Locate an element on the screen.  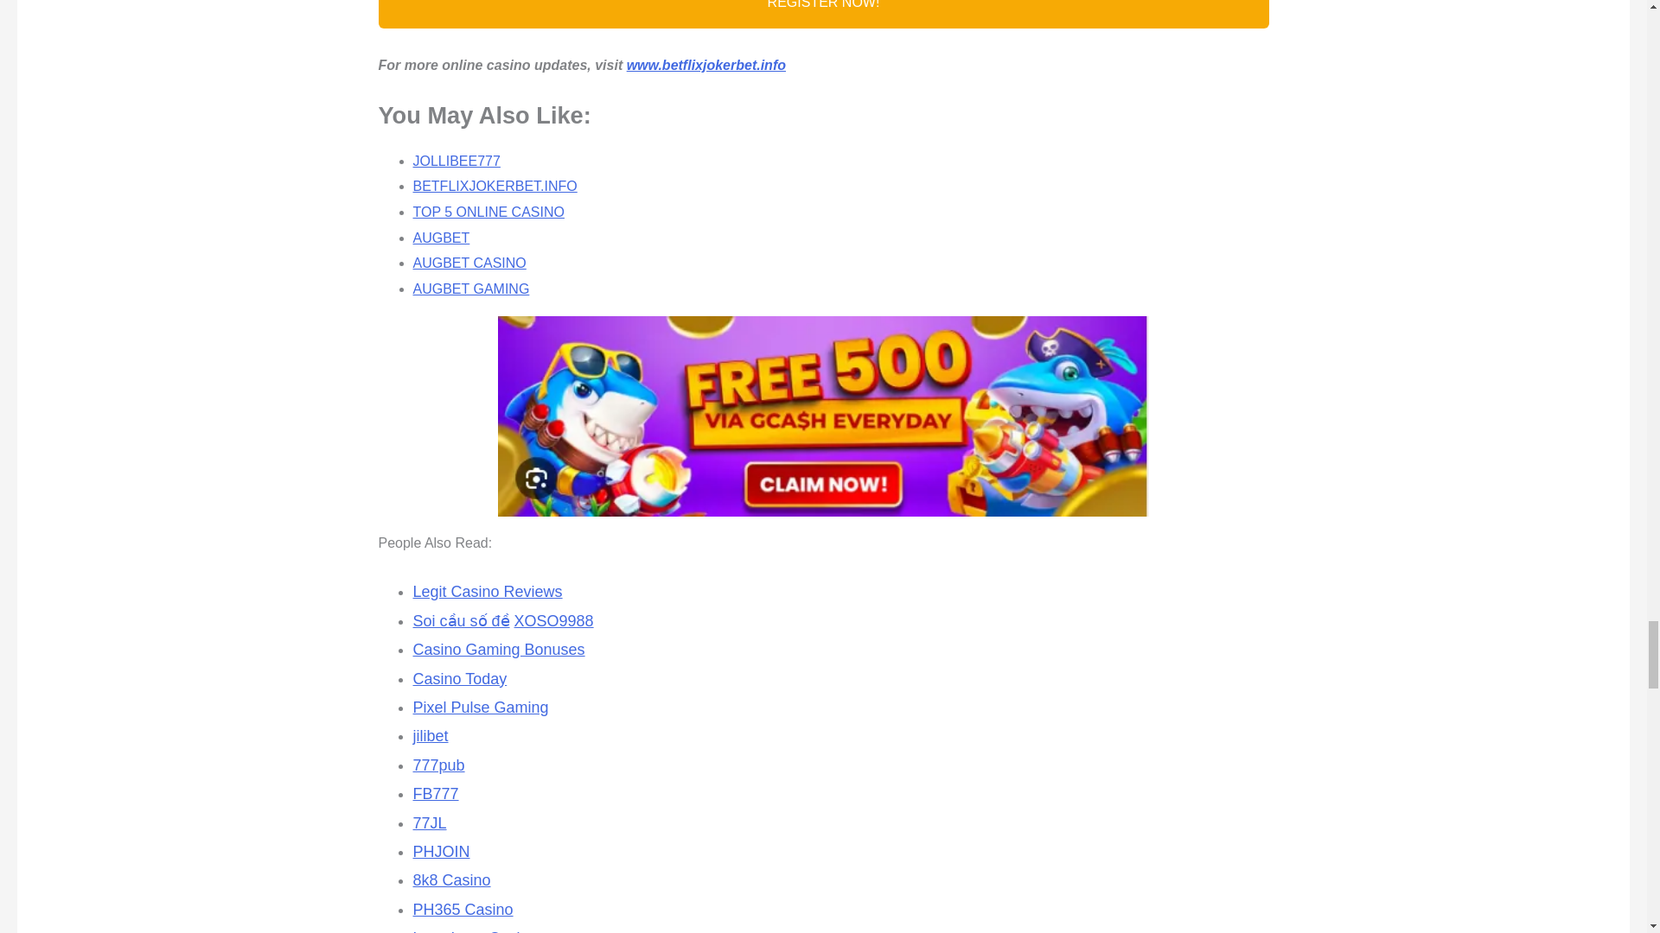
AUGBET GAMING is located at coordinates (471, 289).